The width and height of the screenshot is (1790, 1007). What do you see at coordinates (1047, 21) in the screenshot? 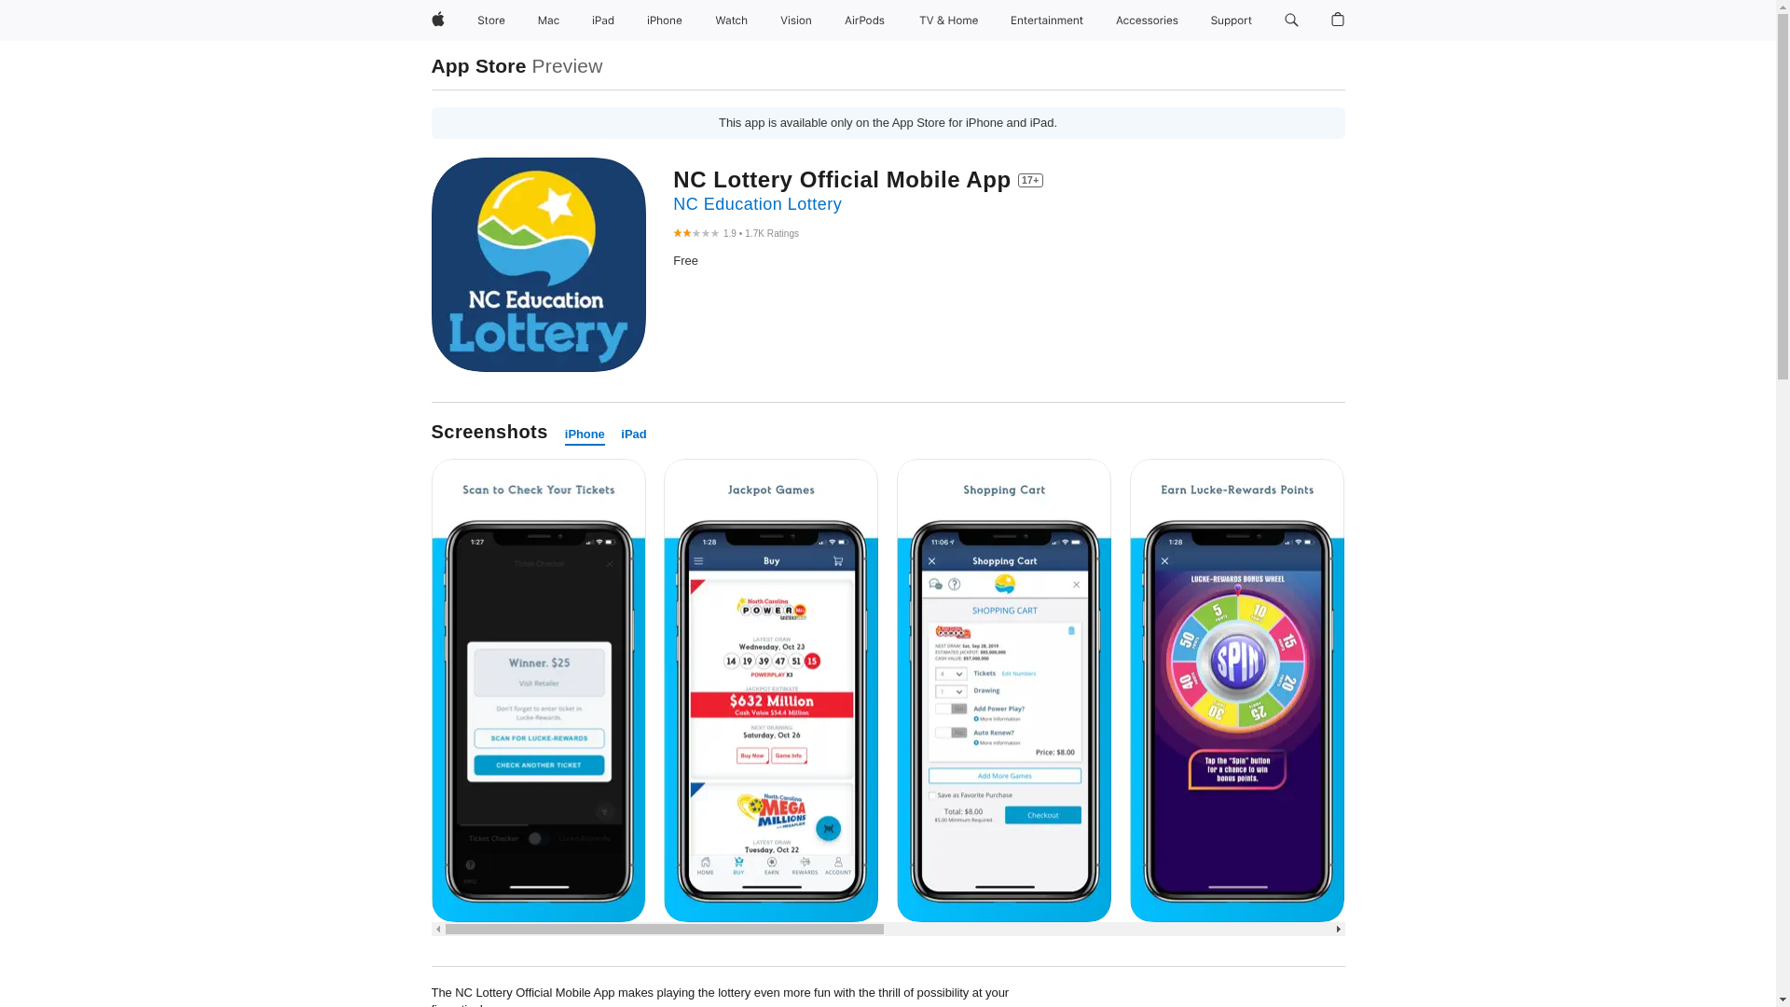
I see `Entertainment` at bounding box center [1047, 21].